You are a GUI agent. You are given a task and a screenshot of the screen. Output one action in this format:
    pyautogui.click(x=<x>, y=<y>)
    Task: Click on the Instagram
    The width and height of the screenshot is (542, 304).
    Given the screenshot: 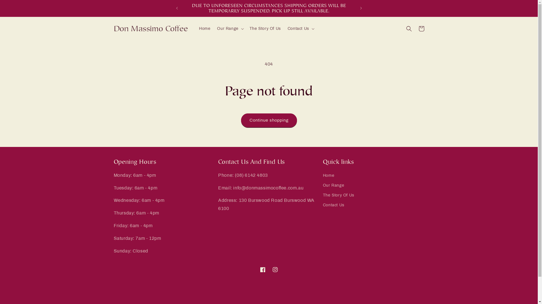 What is the action you would take?
    pyautogui.click(x=275, y=270)
    